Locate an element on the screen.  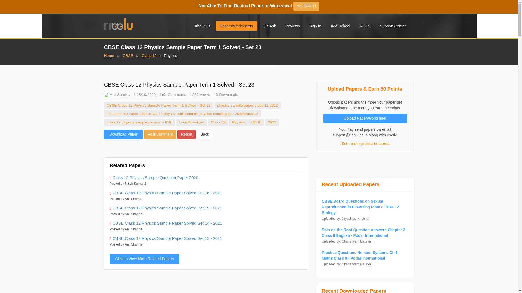
Class 12 Physics Sample Question Paper 2020 is located at coordinates (206, 178).